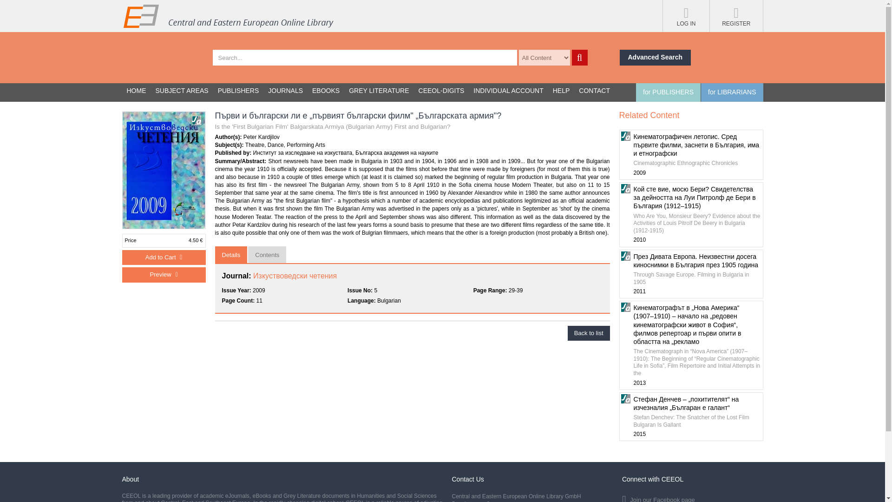 The image size is (892, 502). Describe the element at coordinates (625, 399) in the screenshot. I see `Journal Article` at that location.